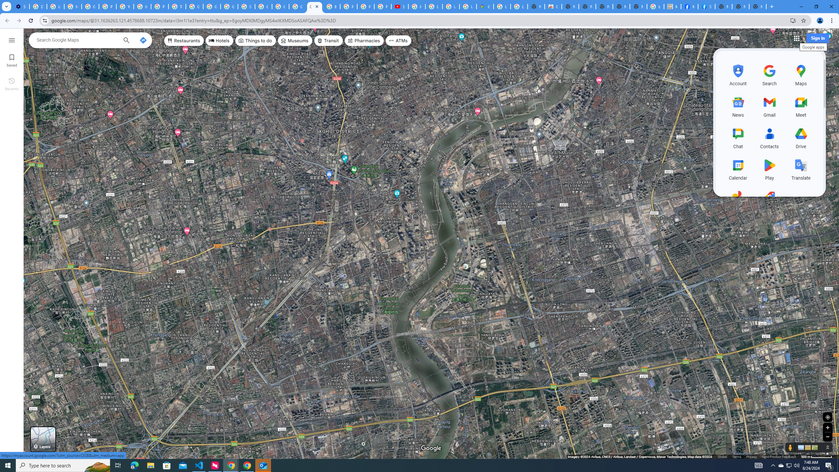 This screenshot has width=839, height=472. Describe the element at coordinates (107, 7) in the screenshot. I see `Privacy Help Center - Policies Help` at that location.